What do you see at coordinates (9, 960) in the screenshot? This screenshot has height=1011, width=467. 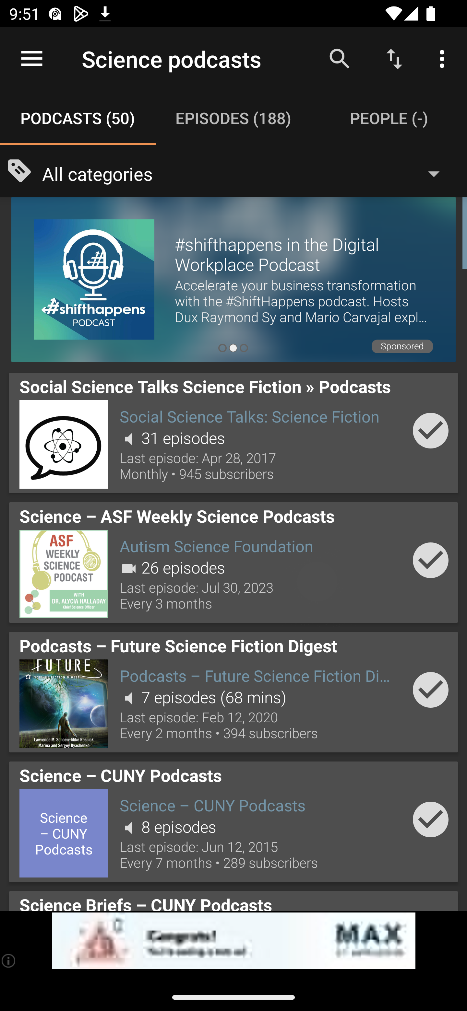 I see `(i)` at bounding box center [9, 960].